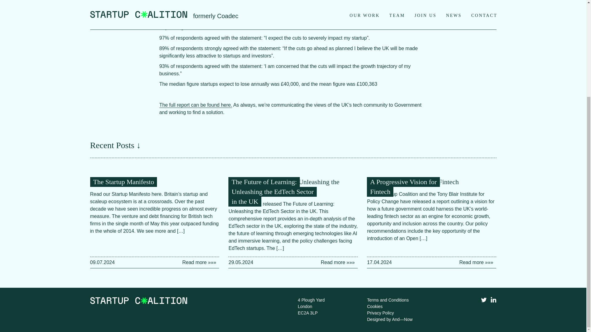  What do you see at coordinates (388, 300) in the screenshot?
I see `Terms and Conditions` at bounding box center [388, 300].